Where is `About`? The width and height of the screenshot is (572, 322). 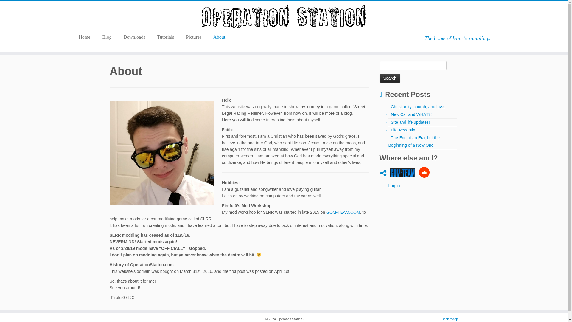 About is located at coordinates (219, 37).